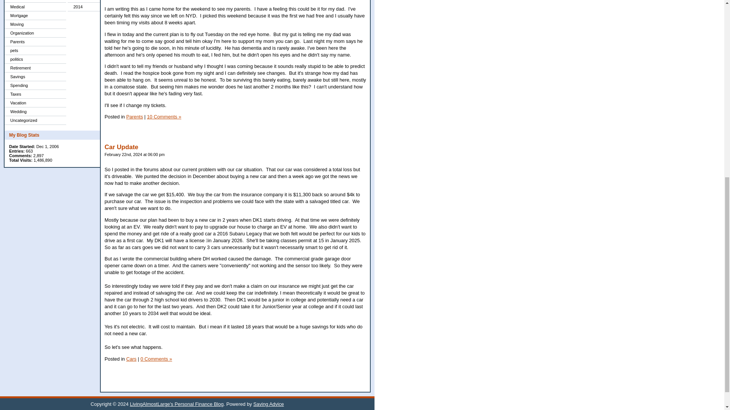 Image resolution: width=730 pixels, height=410 pixels. I want to click on Medical, so click(35, 7).